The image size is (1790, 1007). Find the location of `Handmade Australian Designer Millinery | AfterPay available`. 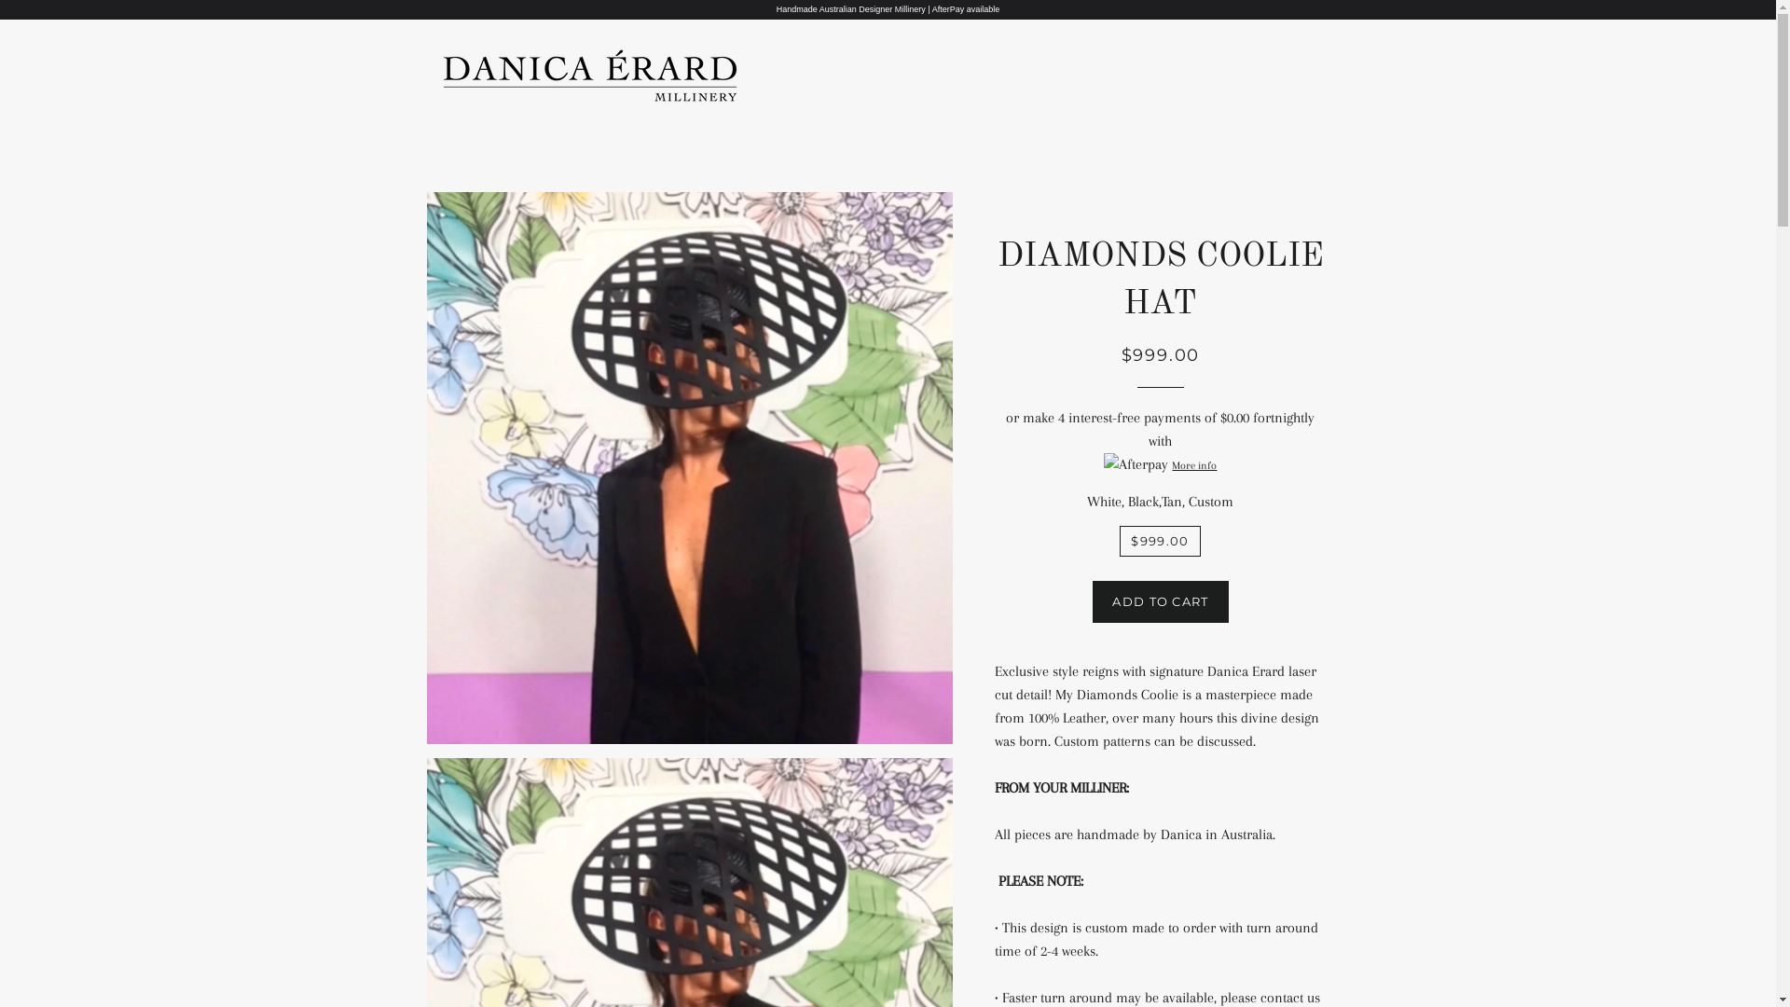

Handmade Australian Designer Millinery | AfterPay available is located at coordinates (888, 9).